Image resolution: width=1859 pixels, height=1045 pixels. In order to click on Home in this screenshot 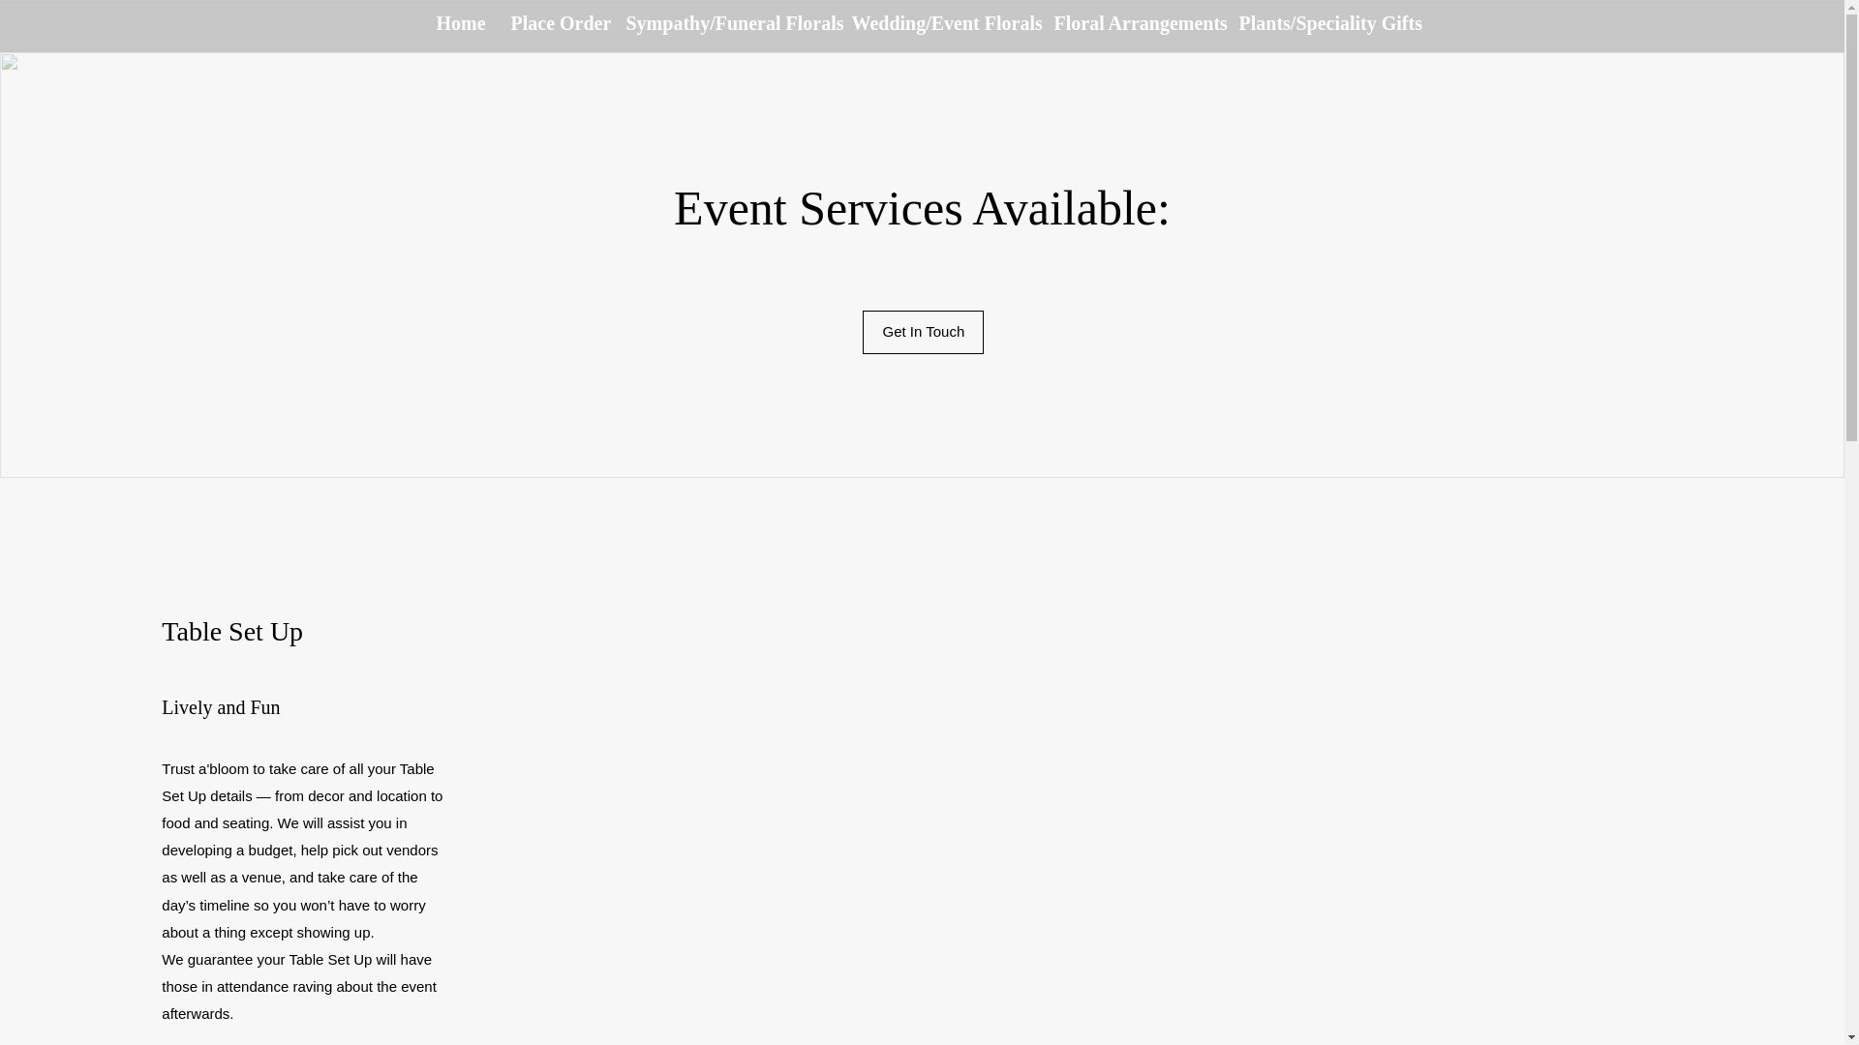, I will do `click(459, 23)`.